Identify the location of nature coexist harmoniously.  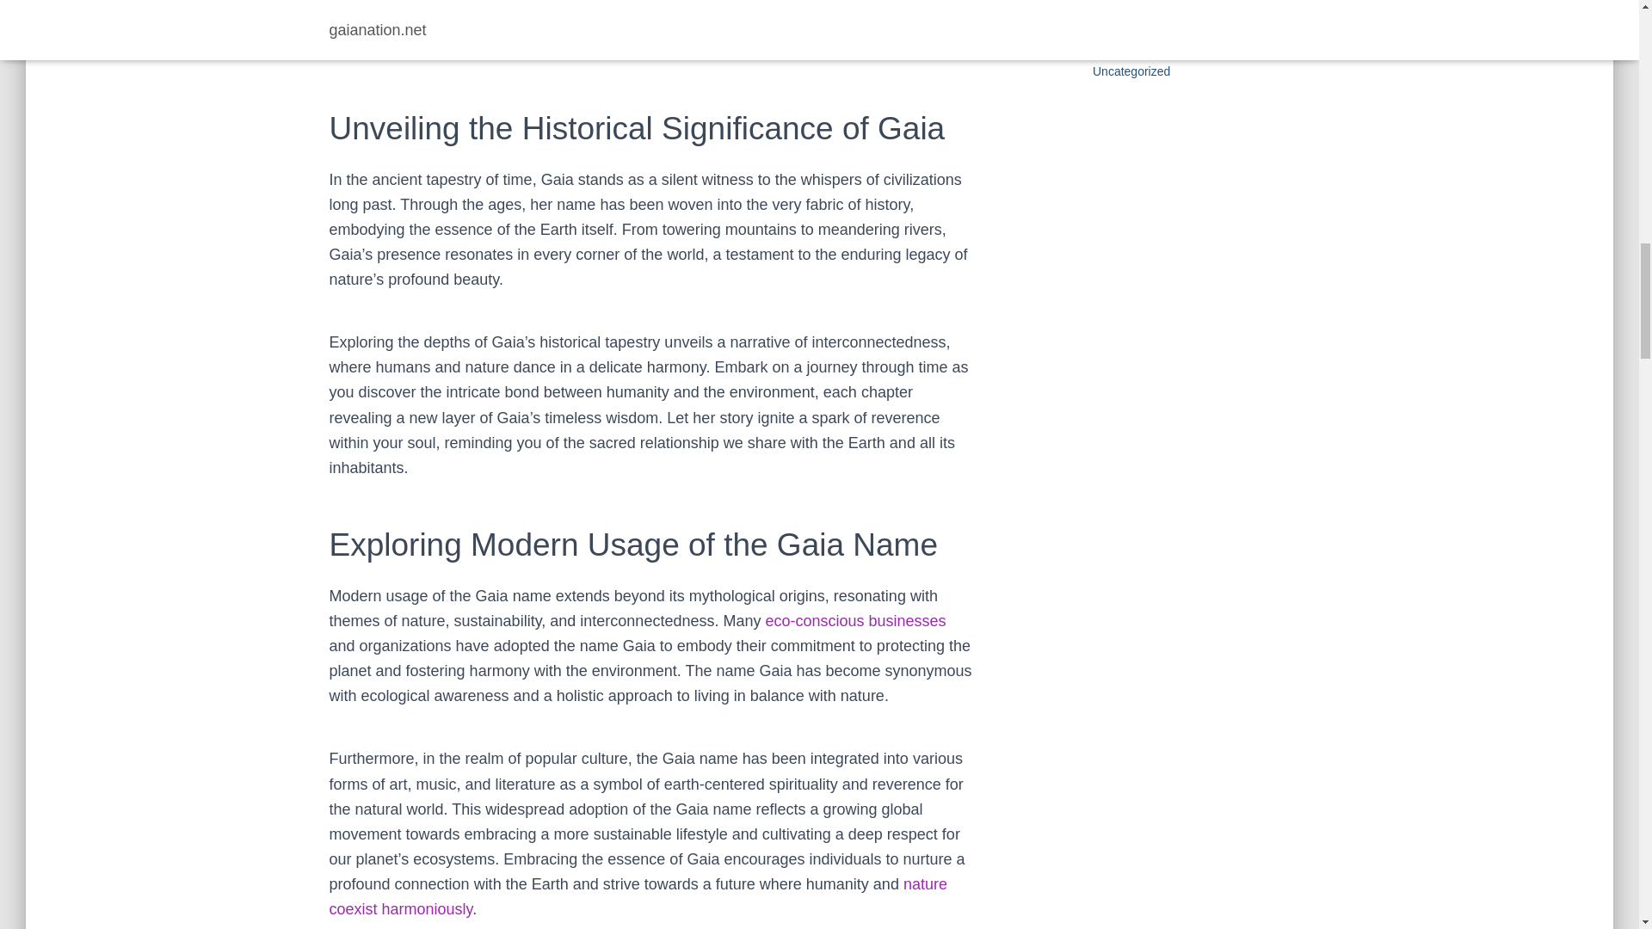
(638, 896).